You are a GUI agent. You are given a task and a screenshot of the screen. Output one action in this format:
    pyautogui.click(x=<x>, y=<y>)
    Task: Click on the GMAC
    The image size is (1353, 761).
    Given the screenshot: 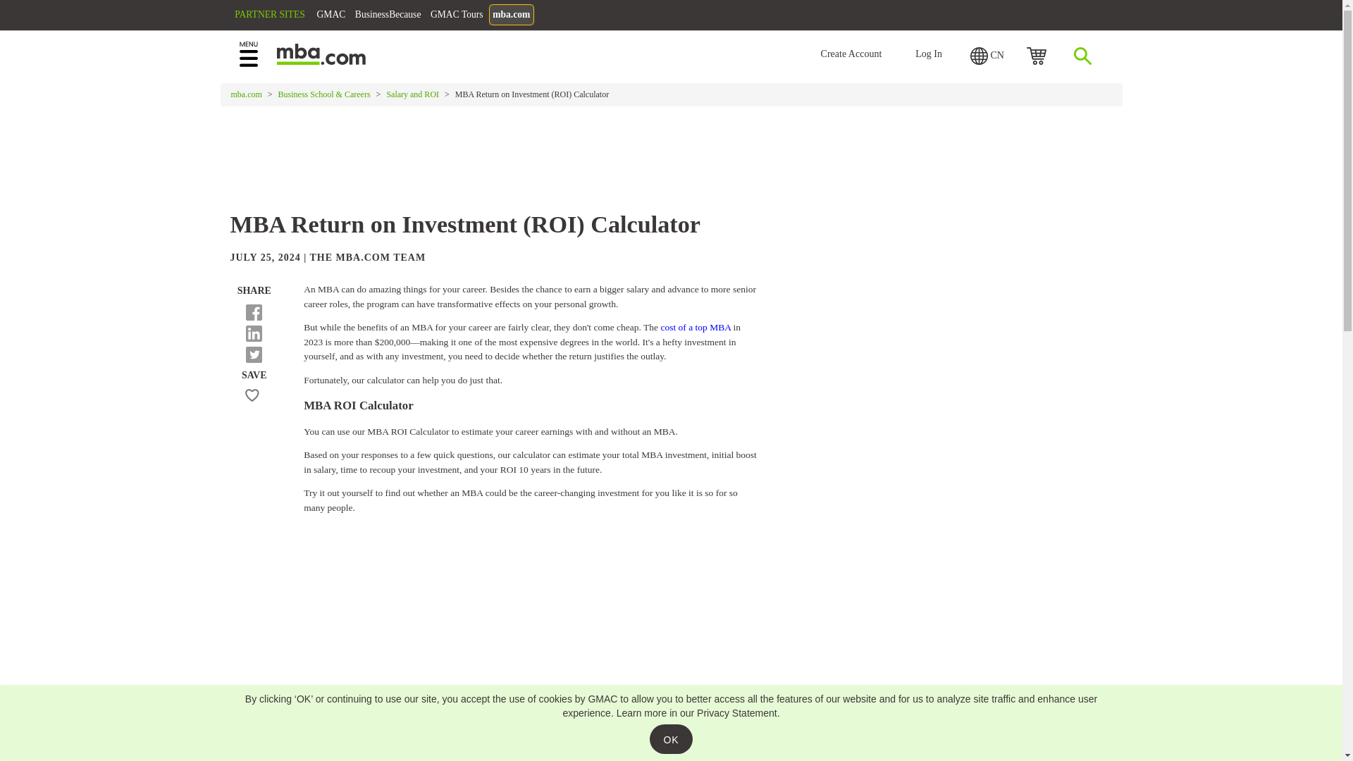 What is the action you would take?
    pyautogui.click(x=389, y=17)
    